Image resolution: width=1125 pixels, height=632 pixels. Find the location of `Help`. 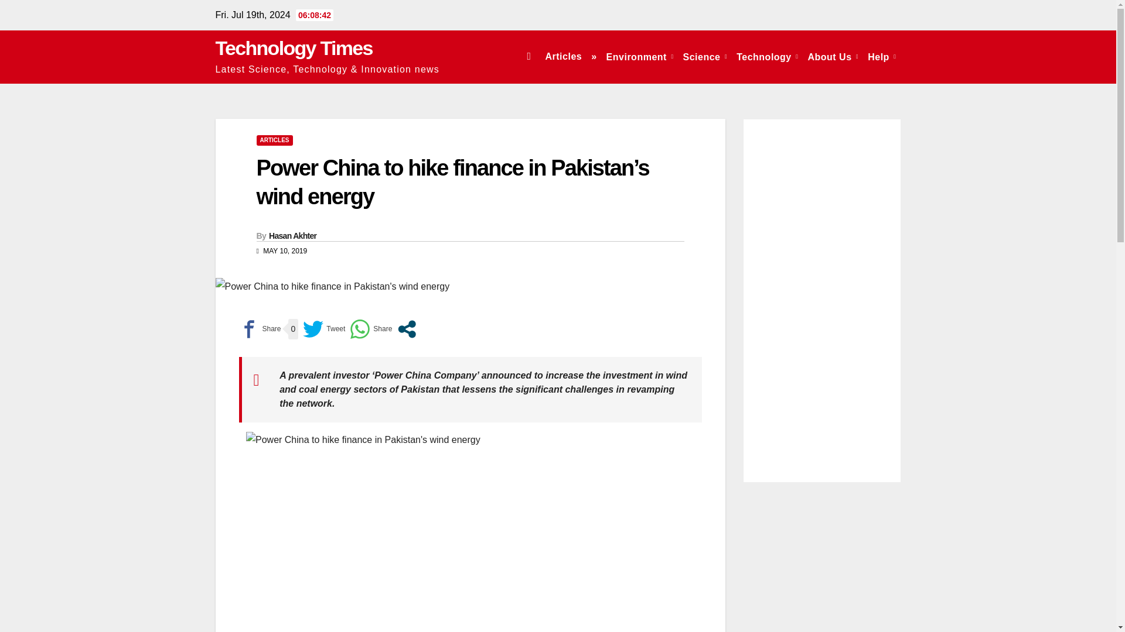

Help is located at coordinates (881, 56).